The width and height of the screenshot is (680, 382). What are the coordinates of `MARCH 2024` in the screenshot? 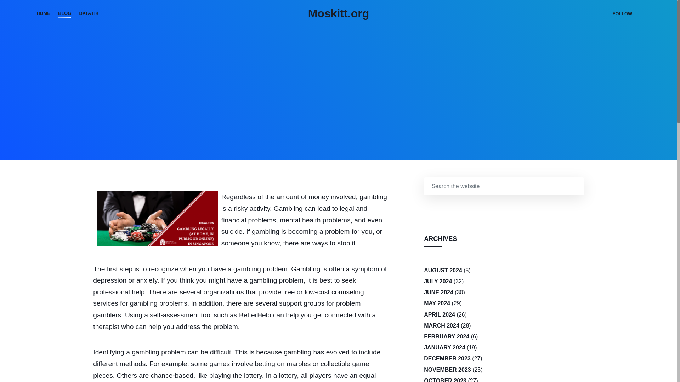 It's located at (441, 325).